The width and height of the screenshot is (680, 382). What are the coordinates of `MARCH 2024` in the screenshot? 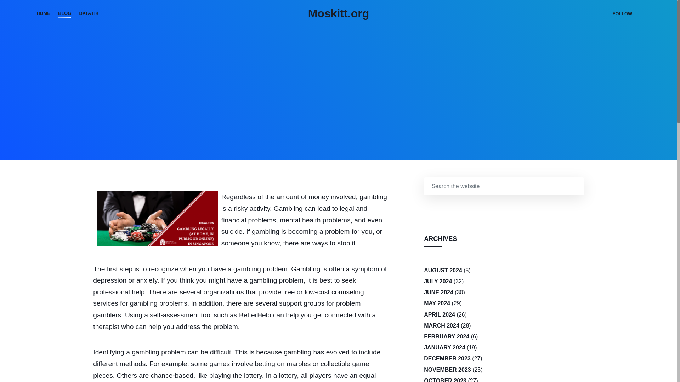 It's located at (441, 325).